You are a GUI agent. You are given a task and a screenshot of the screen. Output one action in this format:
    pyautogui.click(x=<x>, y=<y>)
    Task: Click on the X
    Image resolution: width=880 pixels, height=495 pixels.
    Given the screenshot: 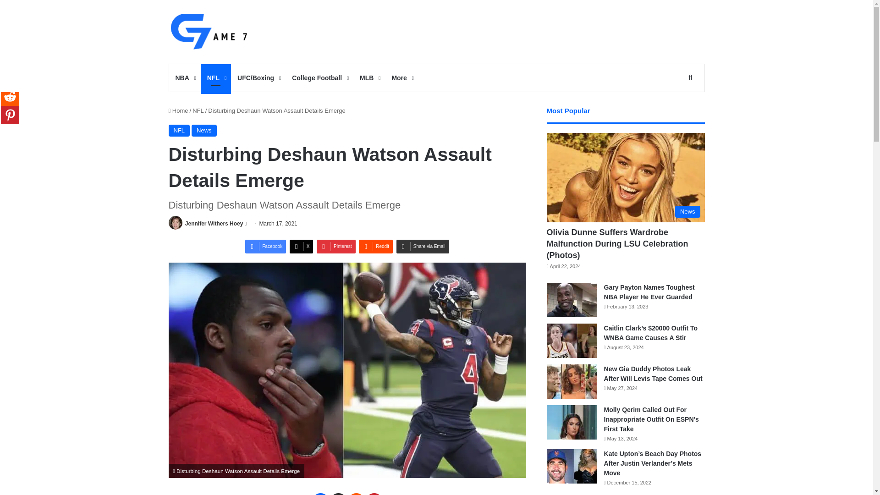 What is the action you would take?
    pyautogui.click(x=338, y=494)
    